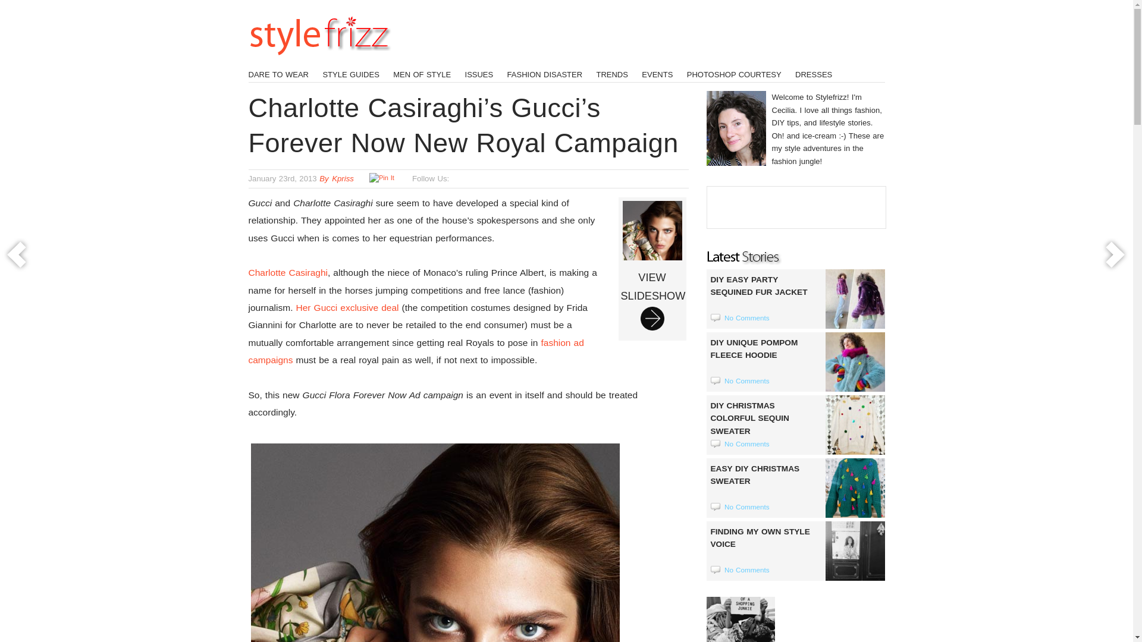  I want to click on STYLE GUIDES, so click(350, 74).